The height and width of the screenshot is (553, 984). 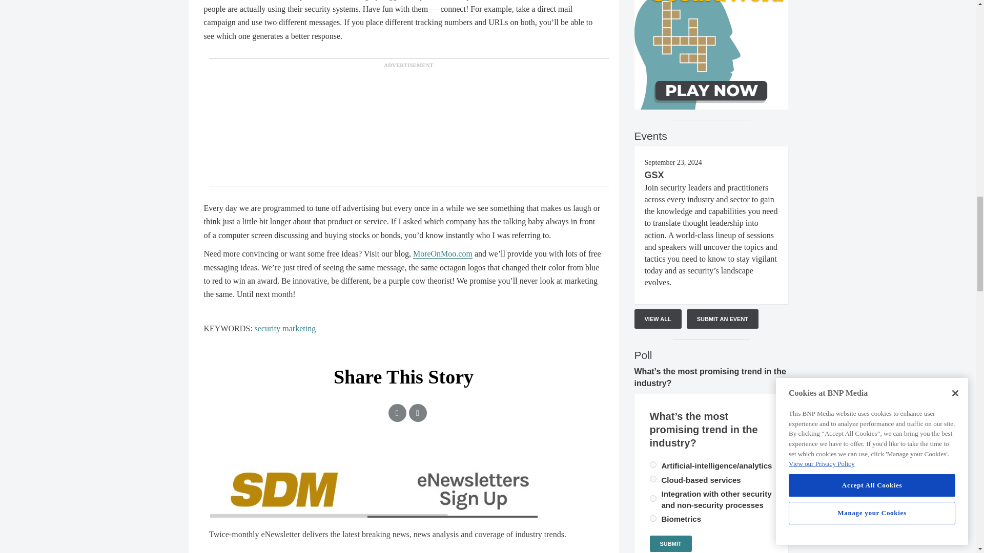 What do you see at coordinates (654, 175) in the screenshot?
I see `GSX` at bounding box center [654, 175].